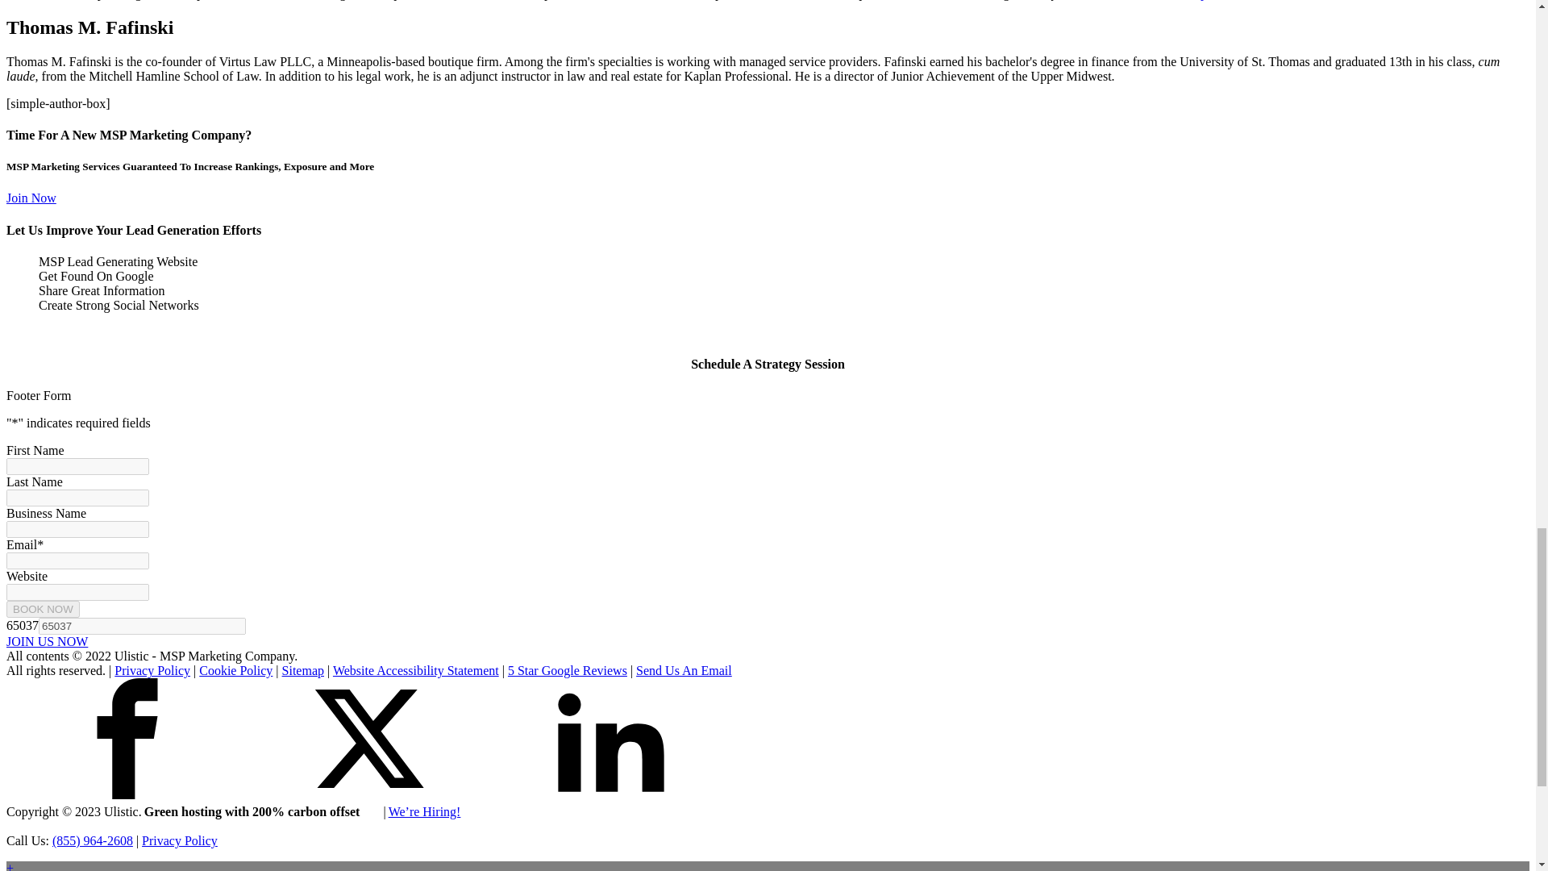  Describe the element at coordinates (43, 609) in the screenshot. I see `BOOK NOW` at that location.